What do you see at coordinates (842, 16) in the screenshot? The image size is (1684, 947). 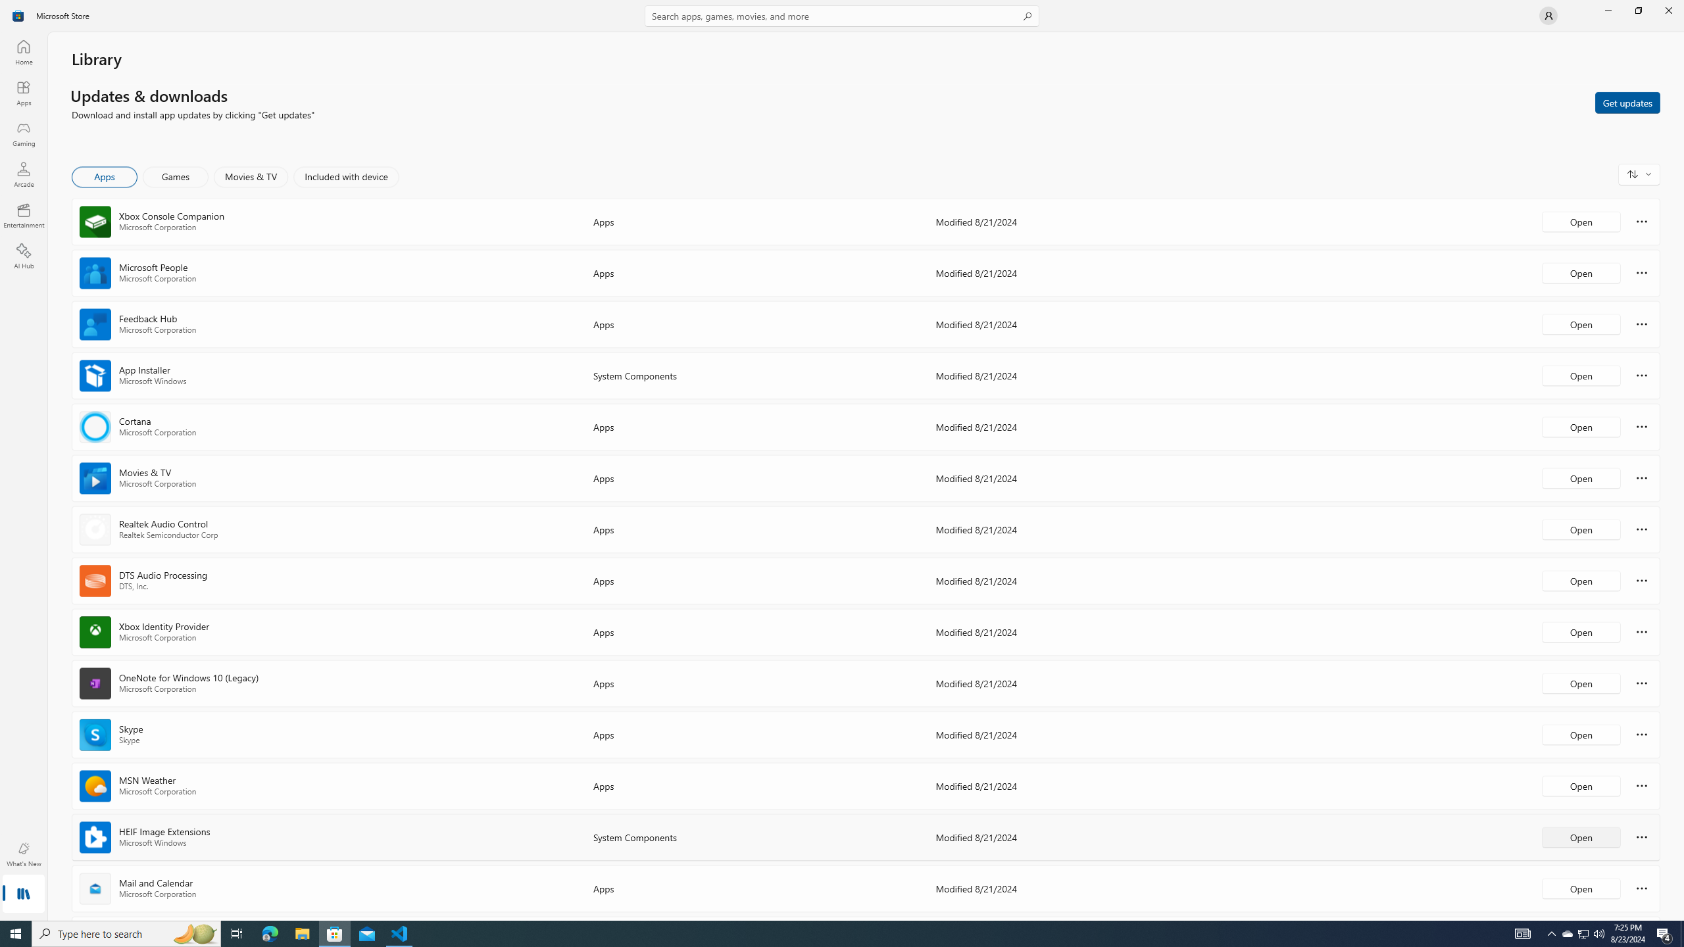 I see `Search` at bounding box center [842, 16].